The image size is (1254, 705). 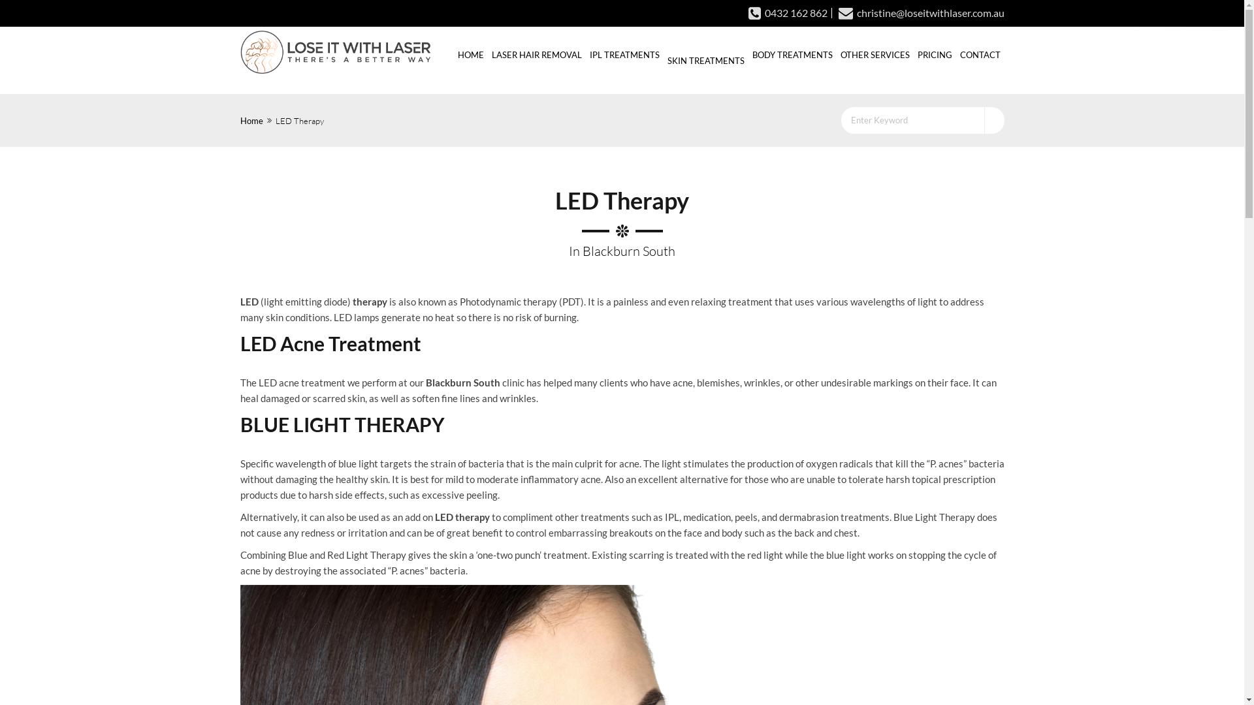 I want to click on Lose It With Laser, so click(x=336, y=52).